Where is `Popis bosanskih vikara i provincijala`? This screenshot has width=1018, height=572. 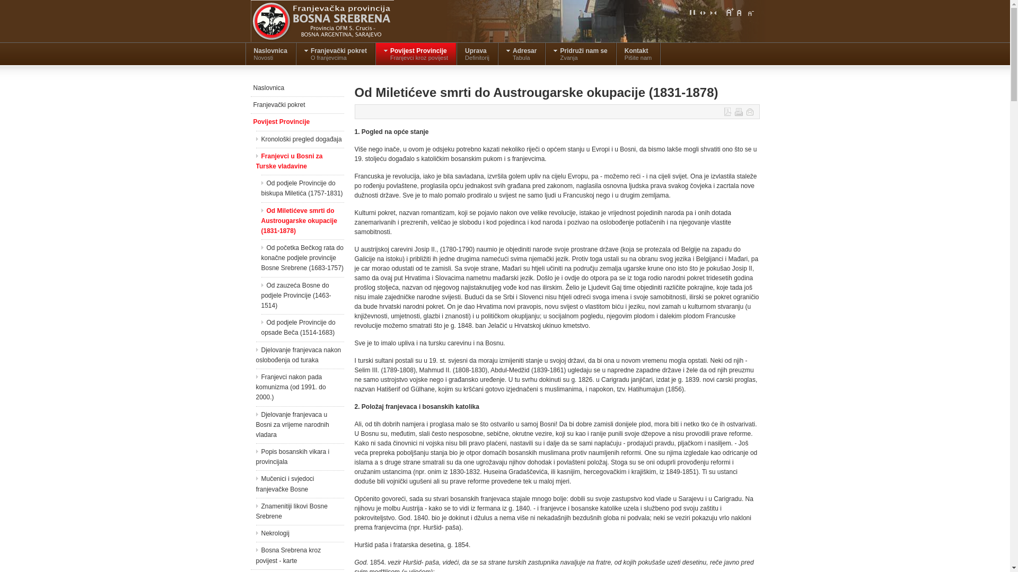
Popis bosanskih vikara i provincijala is located at coordinates (300, 457).